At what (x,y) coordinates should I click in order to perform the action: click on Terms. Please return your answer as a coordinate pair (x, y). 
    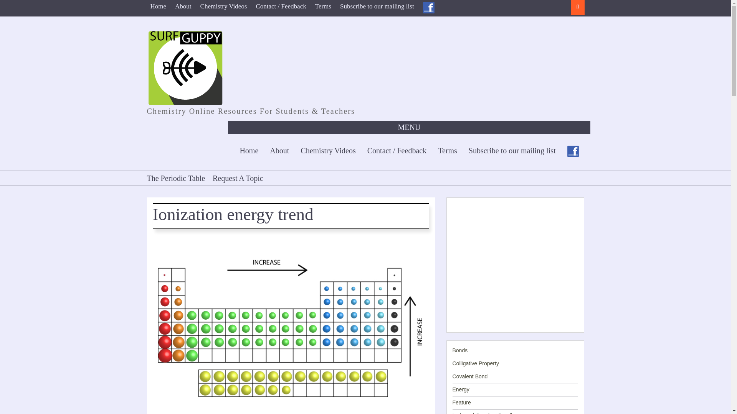
    Looking at the image, I should click on (323, 6).